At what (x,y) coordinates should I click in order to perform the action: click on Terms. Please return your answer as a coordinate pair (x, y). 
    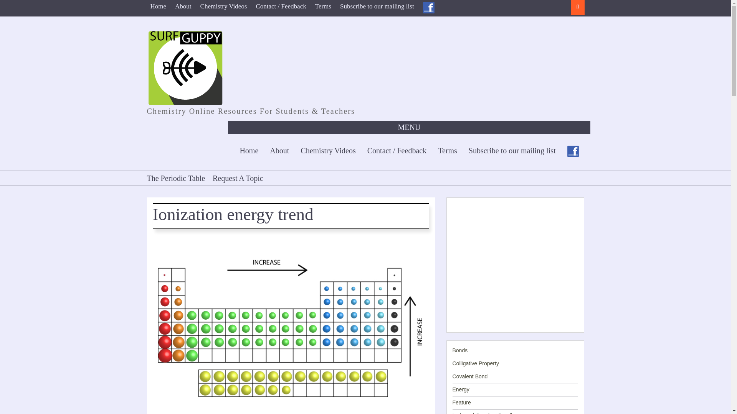
    Looking at the image, I should click on (323, 6).